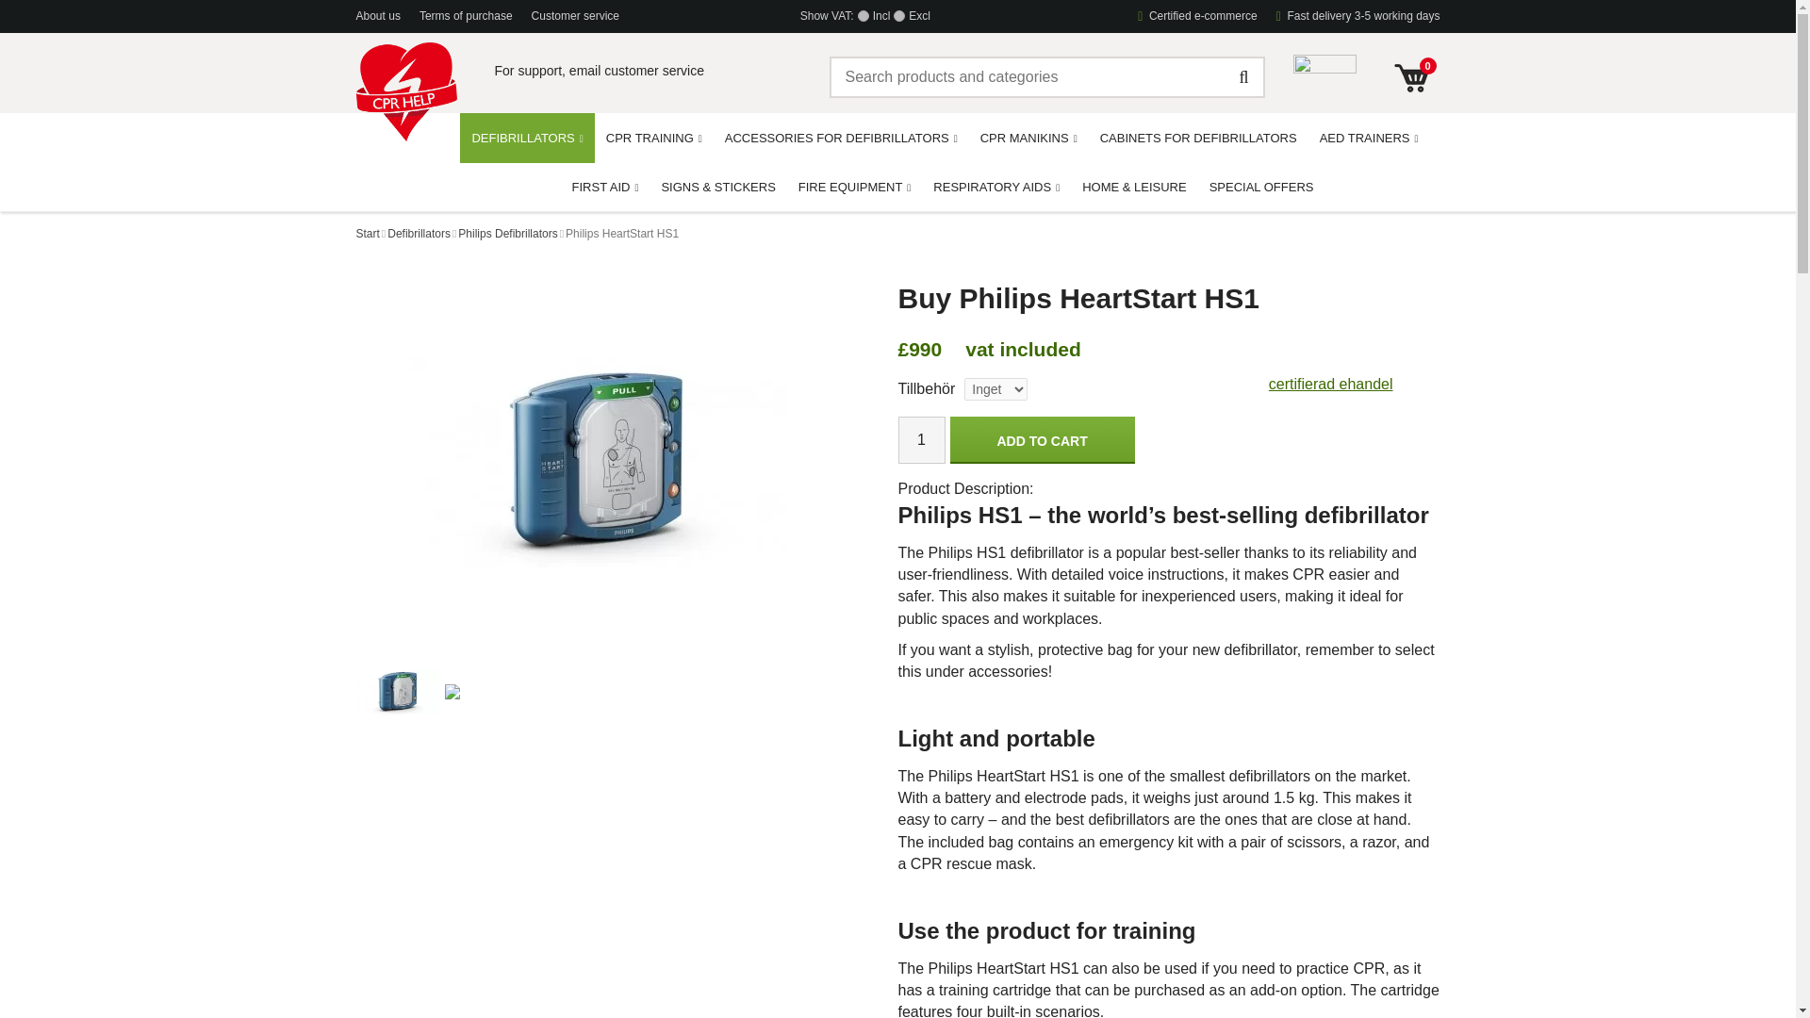  What do you see at coordinates (921, 439) in the screenshot?
I see `1` at bounding box center [921, 439].